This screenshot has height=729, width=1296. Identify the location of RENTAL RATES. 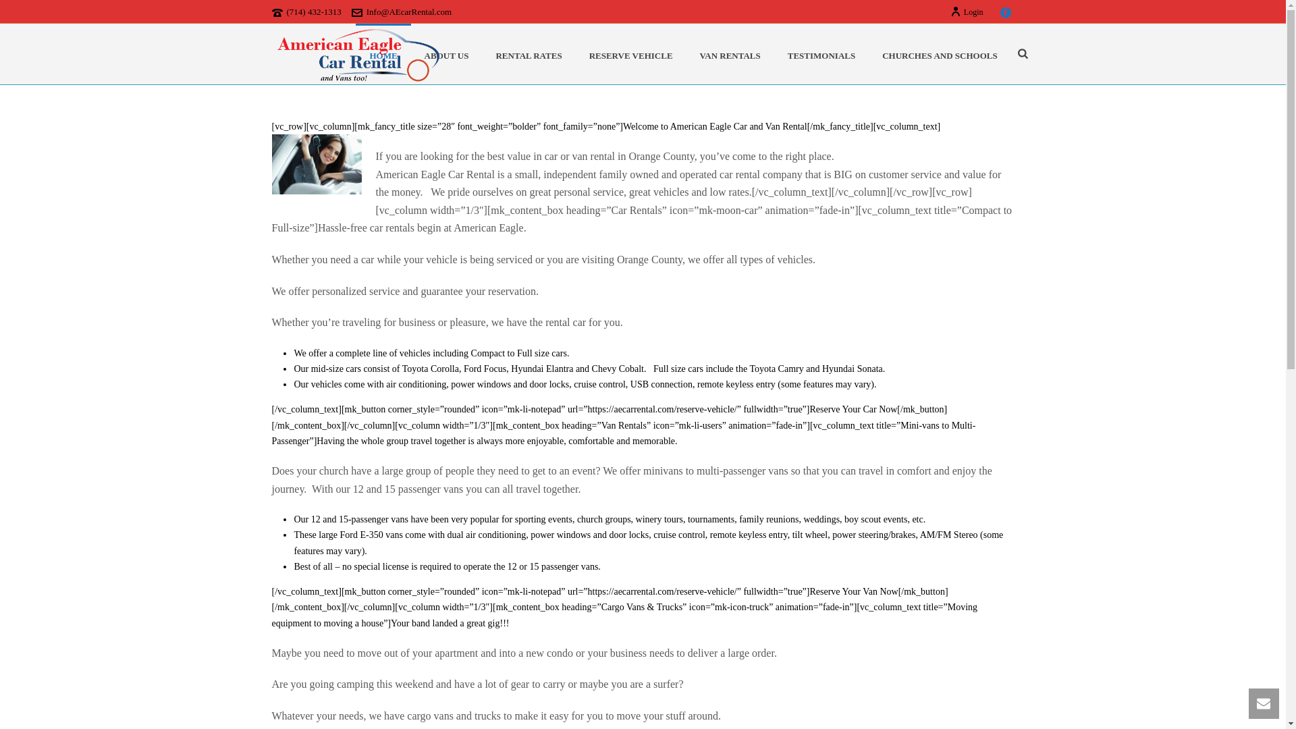
(529, 54).